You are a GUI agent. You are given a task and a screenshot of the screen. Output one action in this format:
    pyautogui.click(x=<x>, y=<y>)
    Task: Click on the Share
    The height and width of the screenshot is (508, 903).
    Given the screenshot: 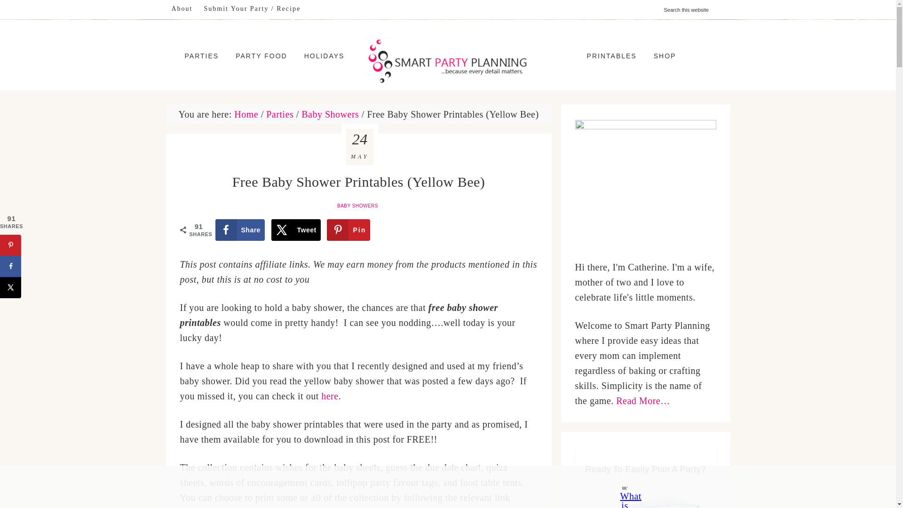 What is the action you would take?
    pyautogui.click(x=240, y=230)
    